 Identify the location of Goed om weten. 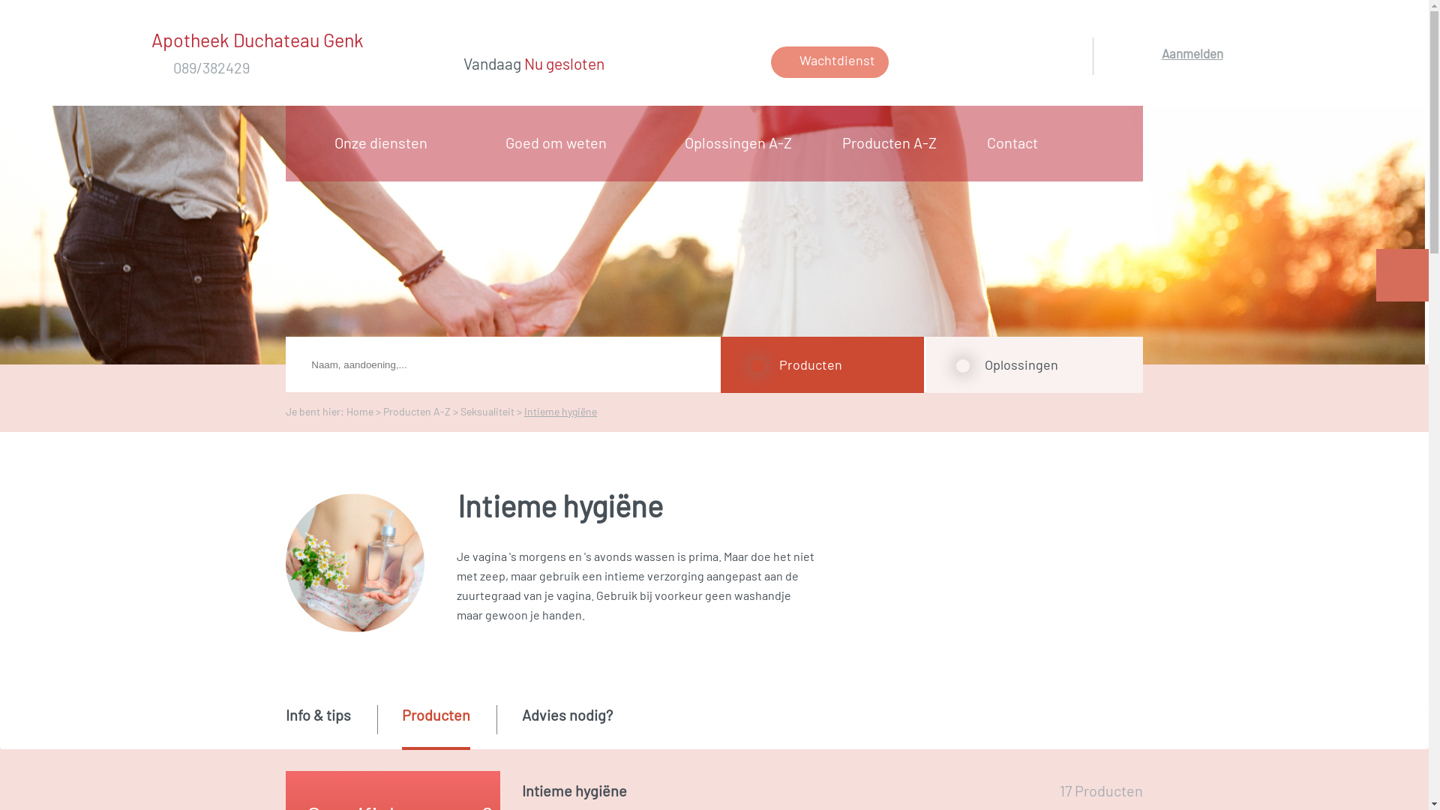
(561, 142).